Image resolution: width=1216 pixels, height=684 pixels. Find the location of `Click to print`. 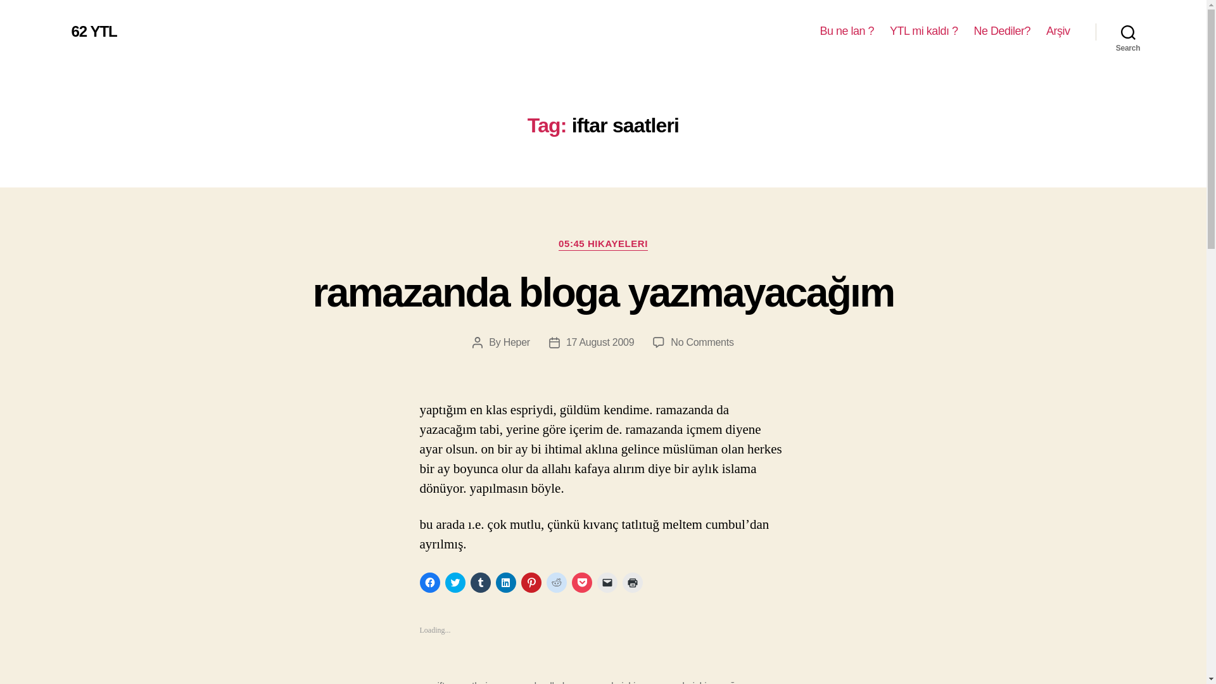

Click to print is located at coordinates (631, 583).